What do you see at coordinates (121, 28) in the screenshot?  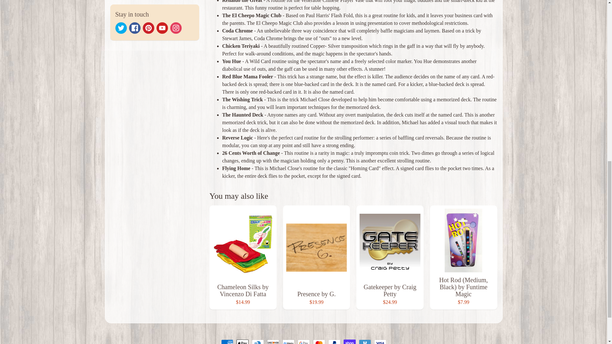 I see `Twitter` at bounding box center [121, 28].